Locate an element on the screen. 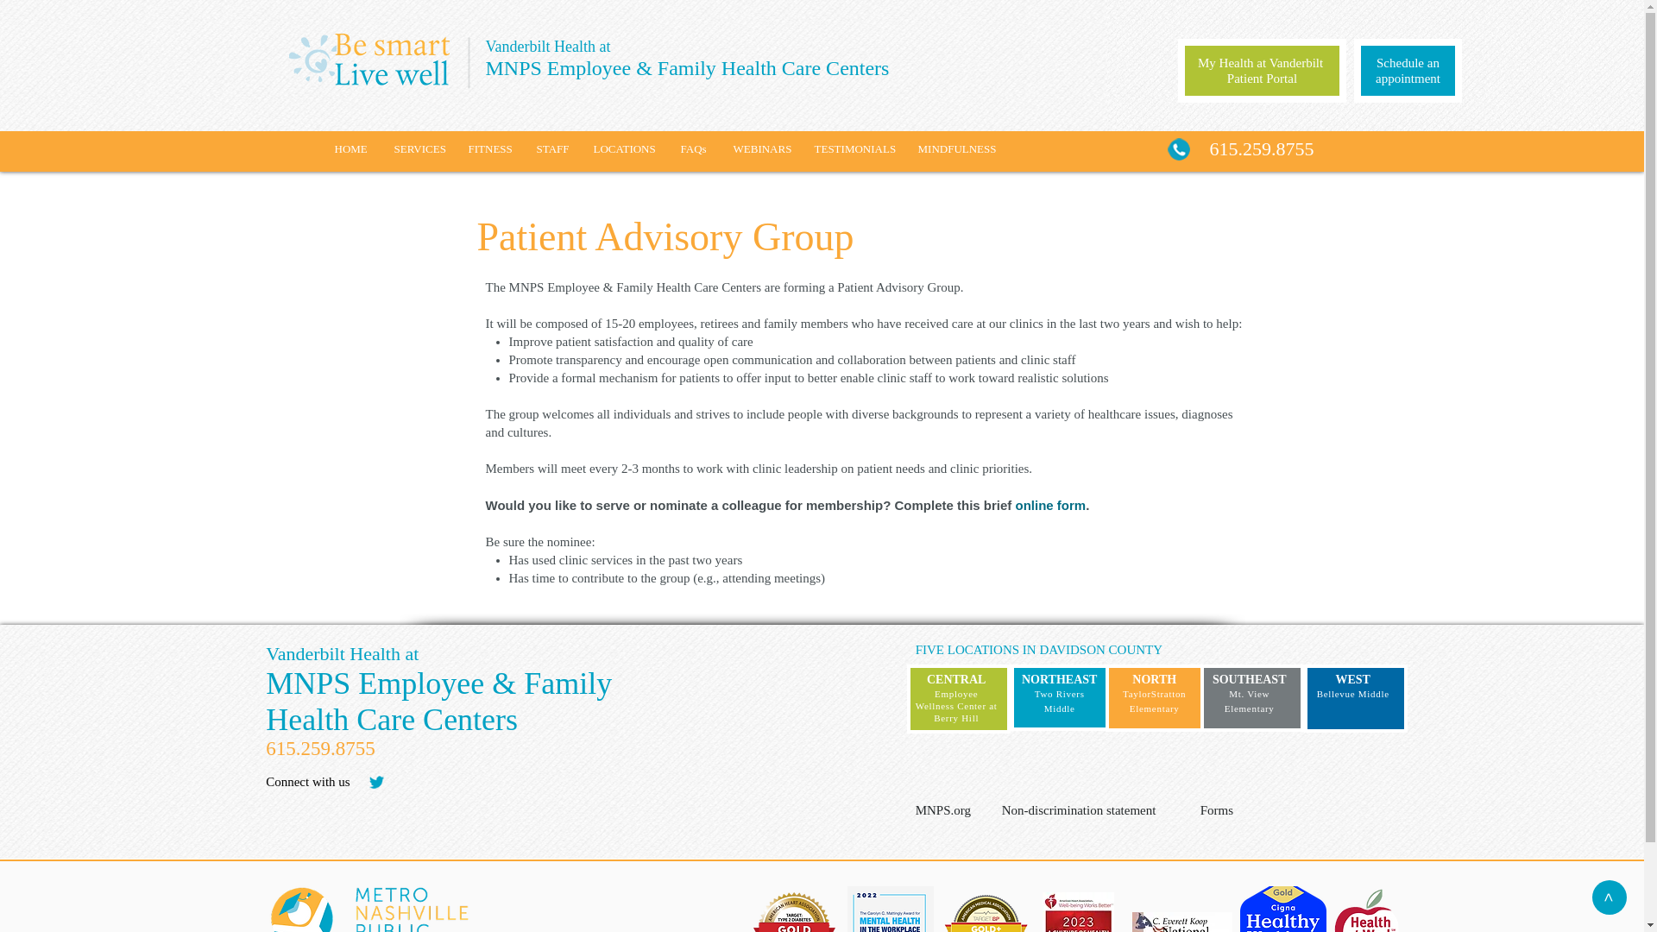  Signature logo - selection 2022.png is located at coordinates (891, 910).